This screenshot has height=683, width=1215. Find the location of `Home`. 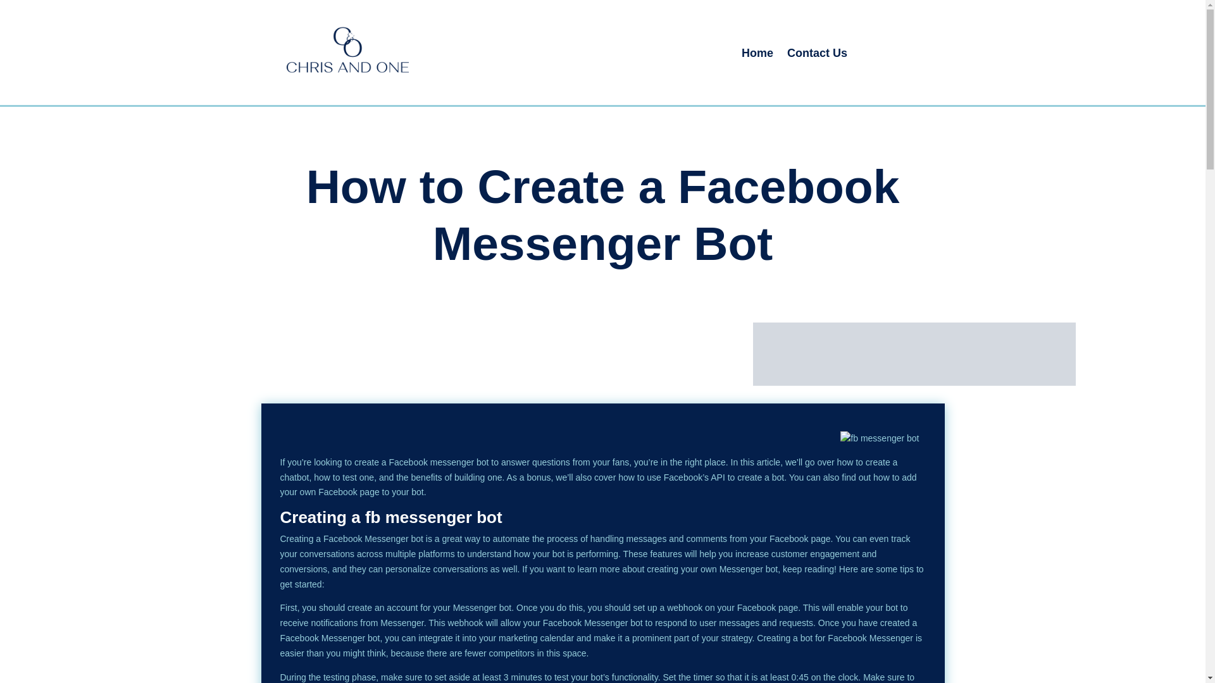

Home is located at coordinates (757, 56).